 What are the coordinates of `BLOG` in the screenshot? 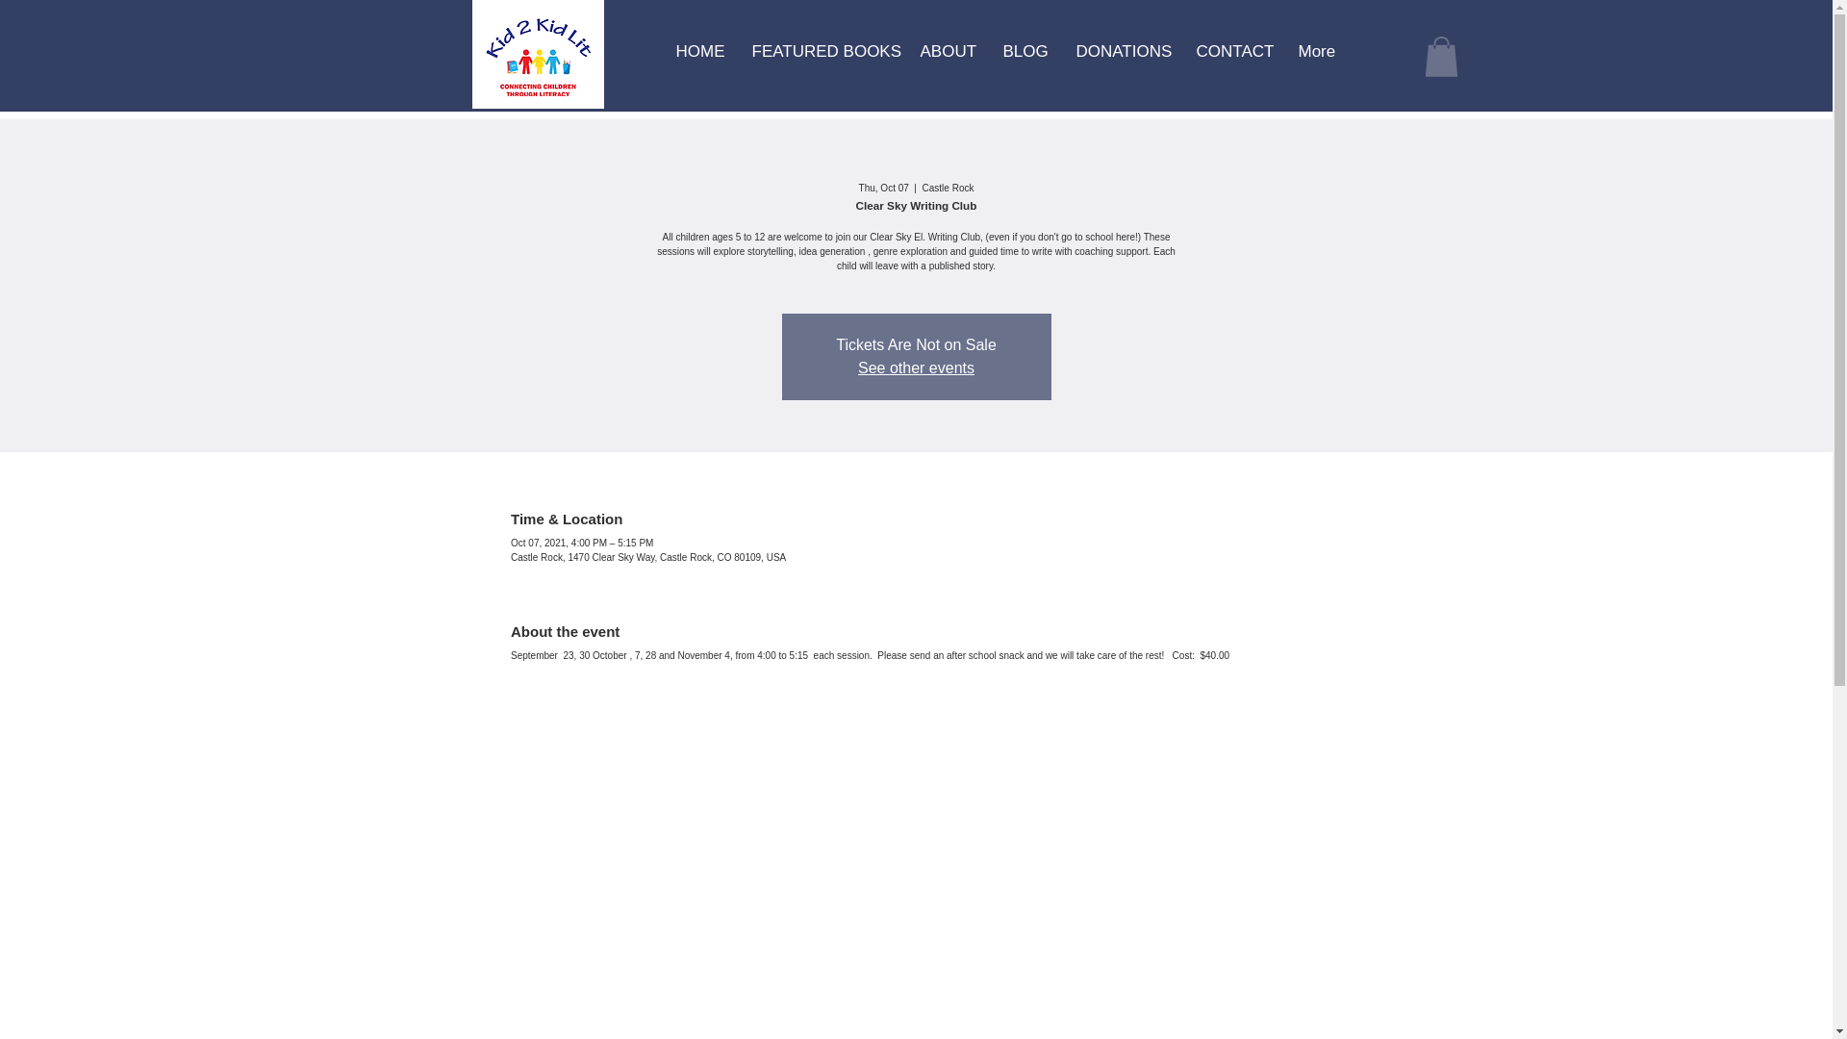 It's located at (1025, 52).